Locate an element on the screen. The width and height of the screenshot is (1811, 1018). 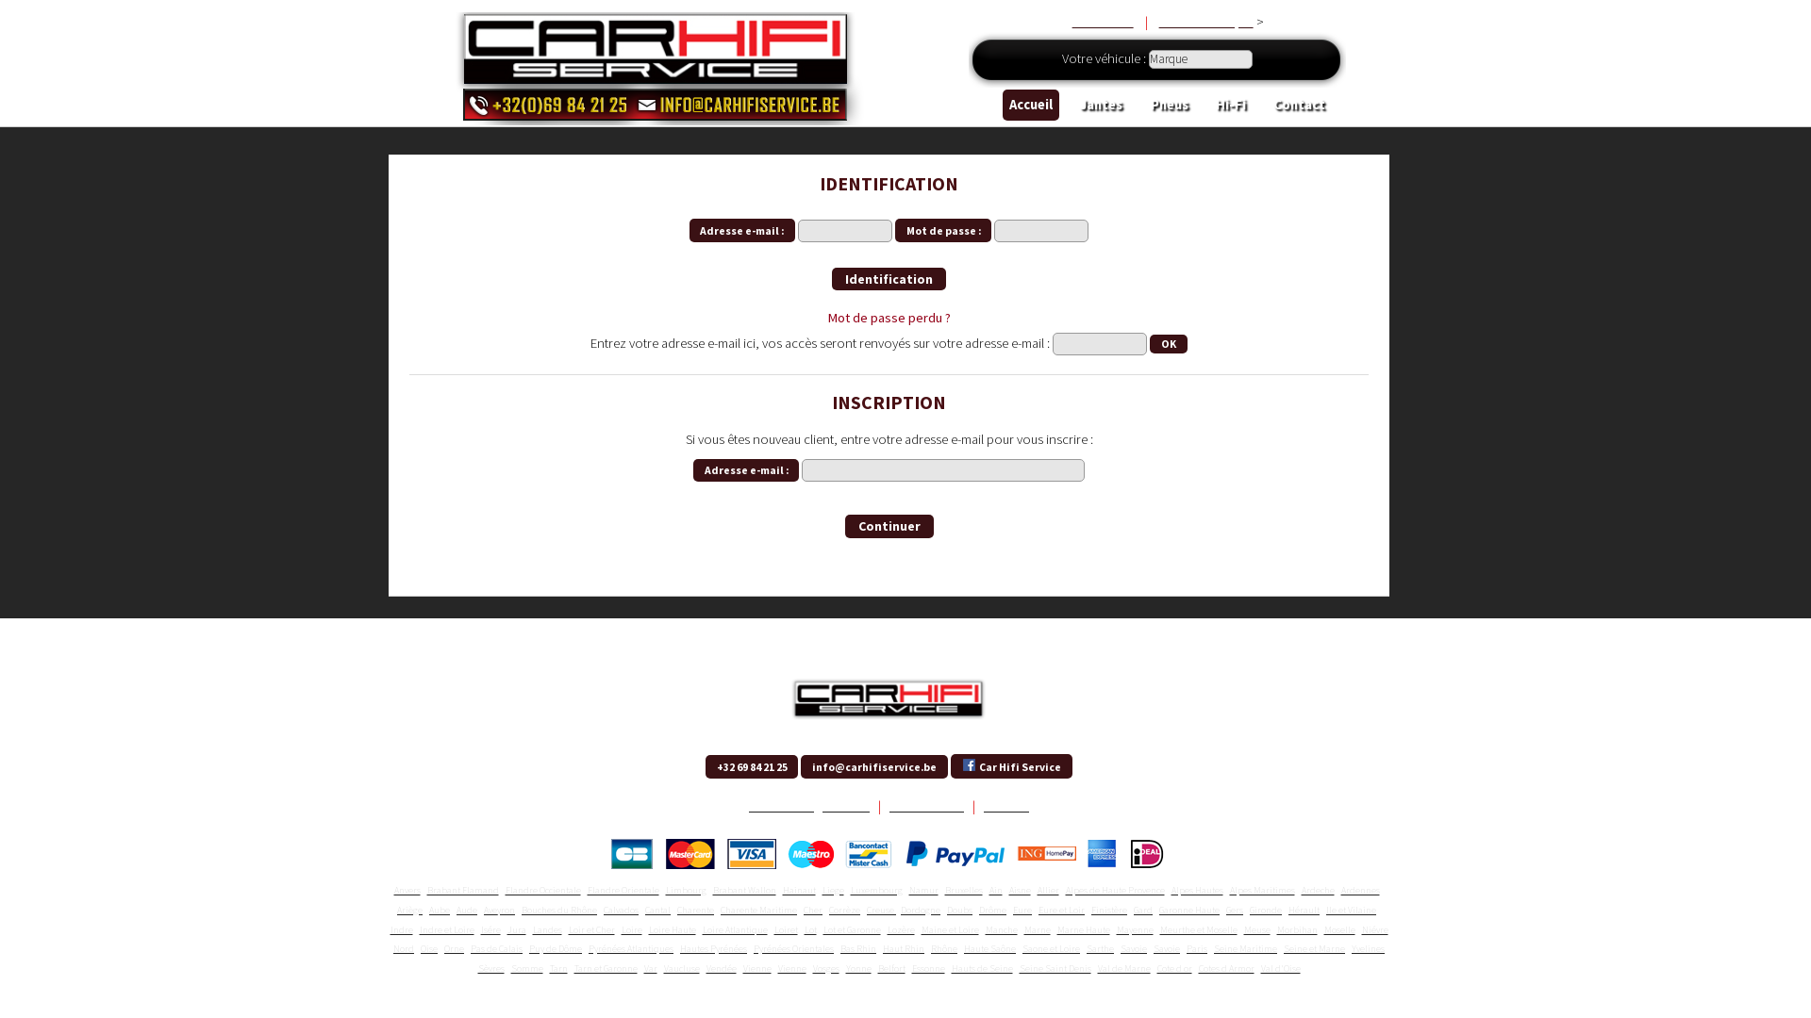
Doubs is located at coordinates (960, 911).